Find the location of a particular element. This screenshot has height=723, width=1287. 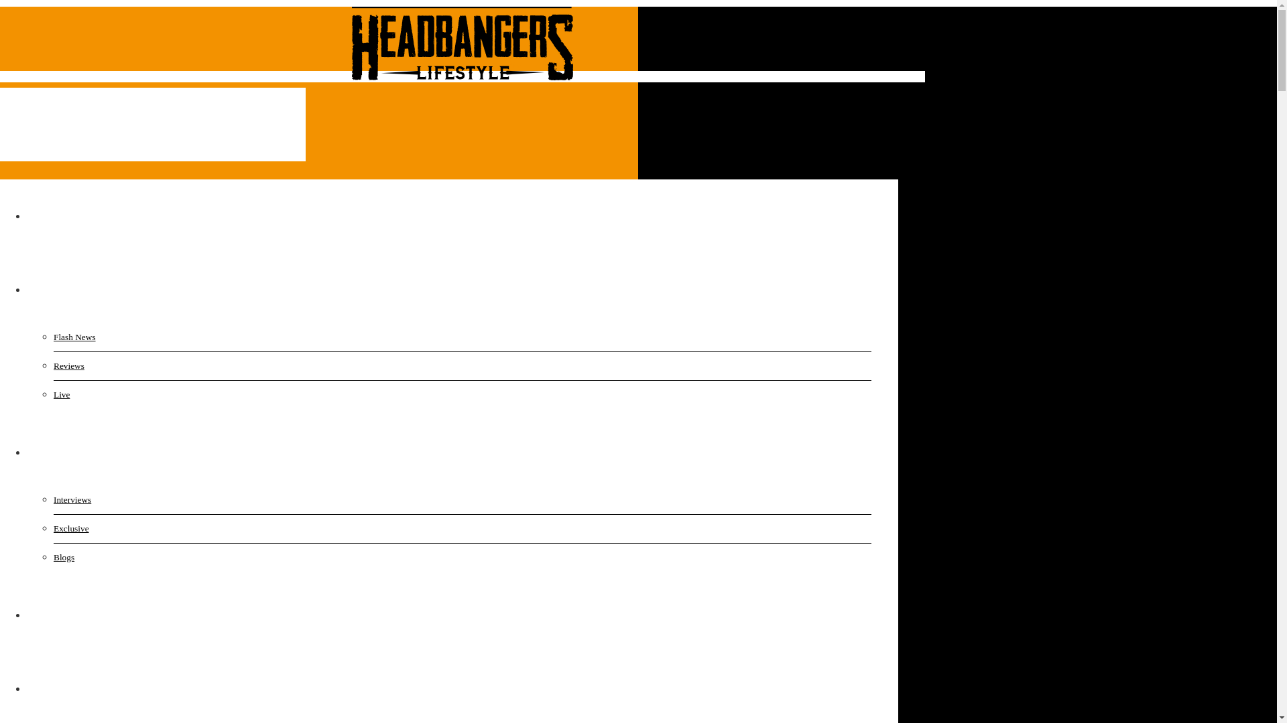

Blogs is located at coordinates (121, 558).